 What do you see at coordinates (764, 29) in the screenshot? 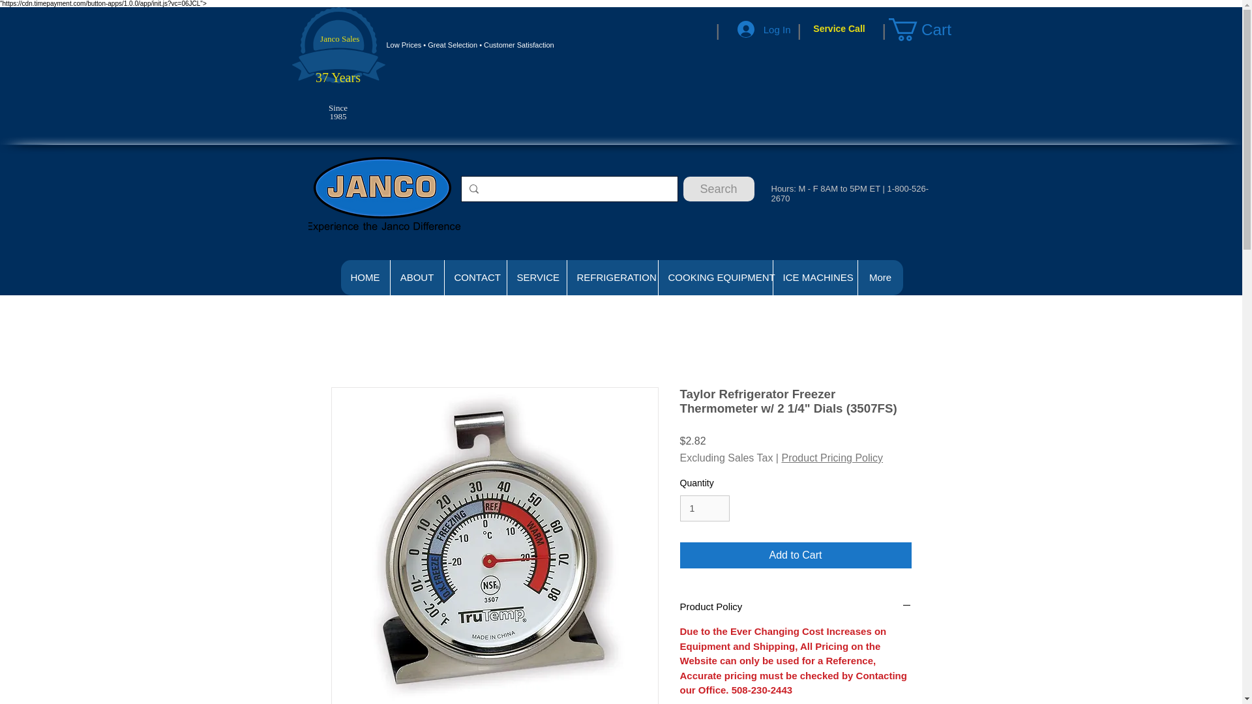
I see `Log In` at bounding box center [764, 29].